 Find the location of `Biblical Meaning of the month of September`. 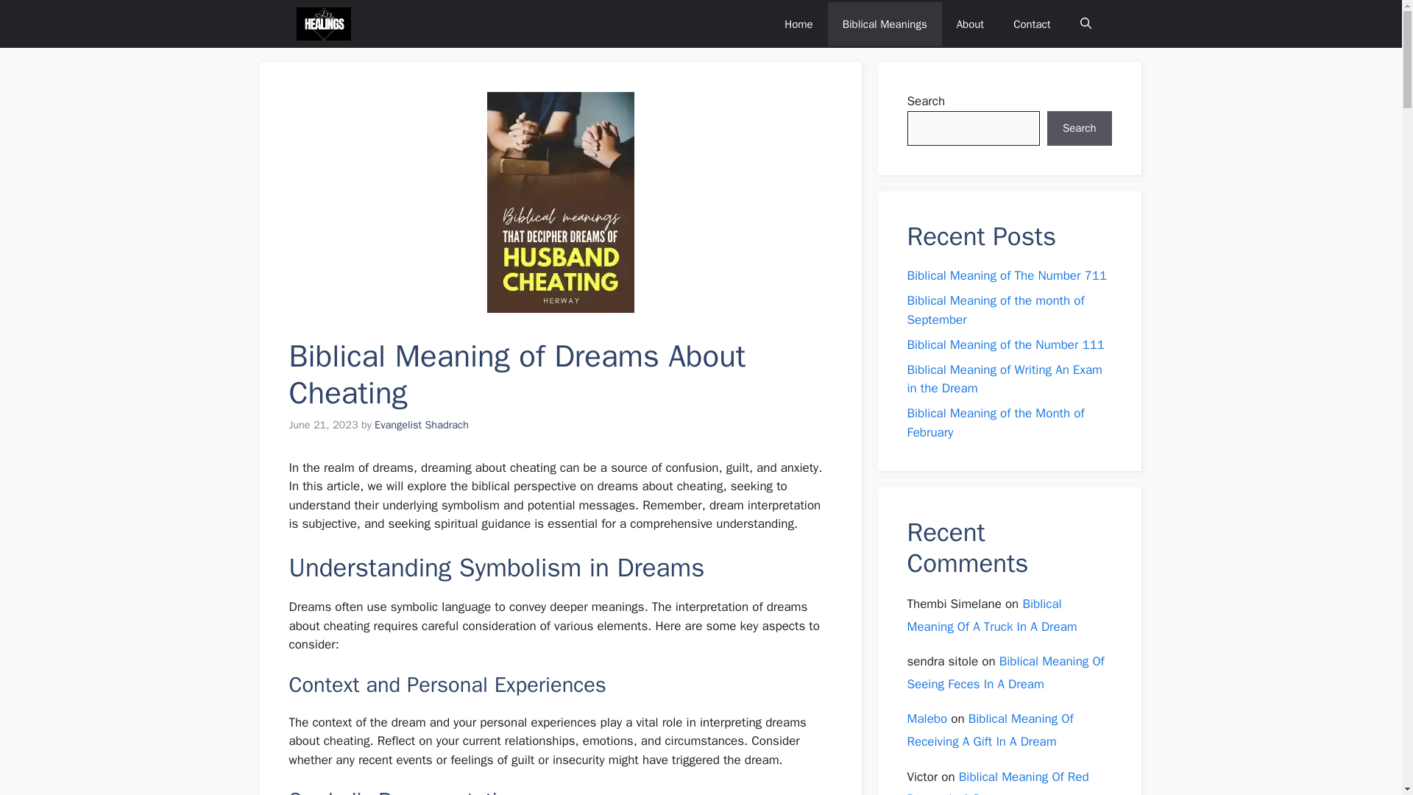

Biblical Meaning of the month of September is located at coordinates (995, 310).